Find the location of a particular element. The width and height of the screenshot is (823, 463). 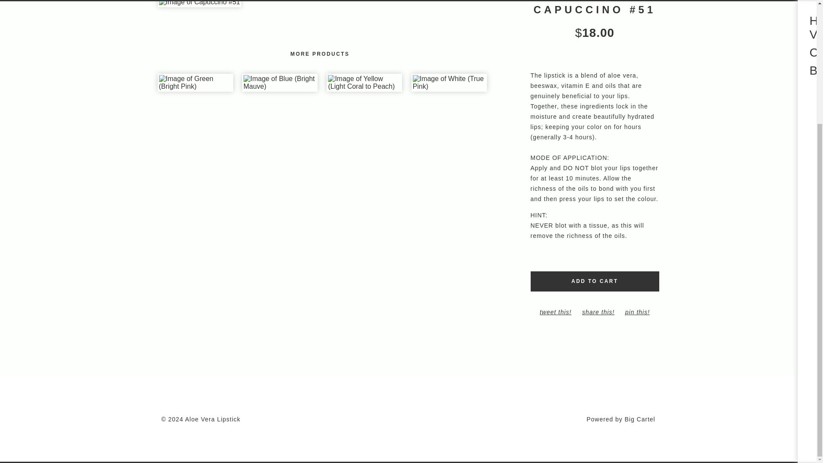

ADD TO CART is located at coordinates (595, 281).